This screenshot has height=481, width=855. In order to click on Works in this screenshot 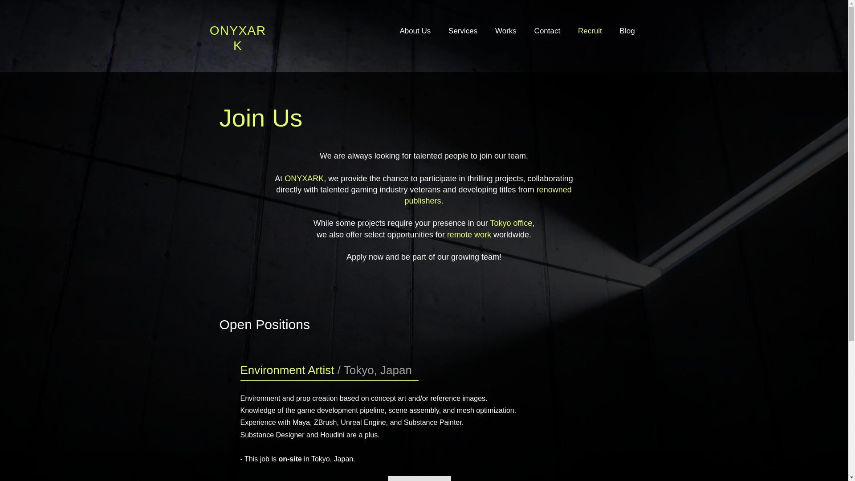, I will do `click(506, 31)`.